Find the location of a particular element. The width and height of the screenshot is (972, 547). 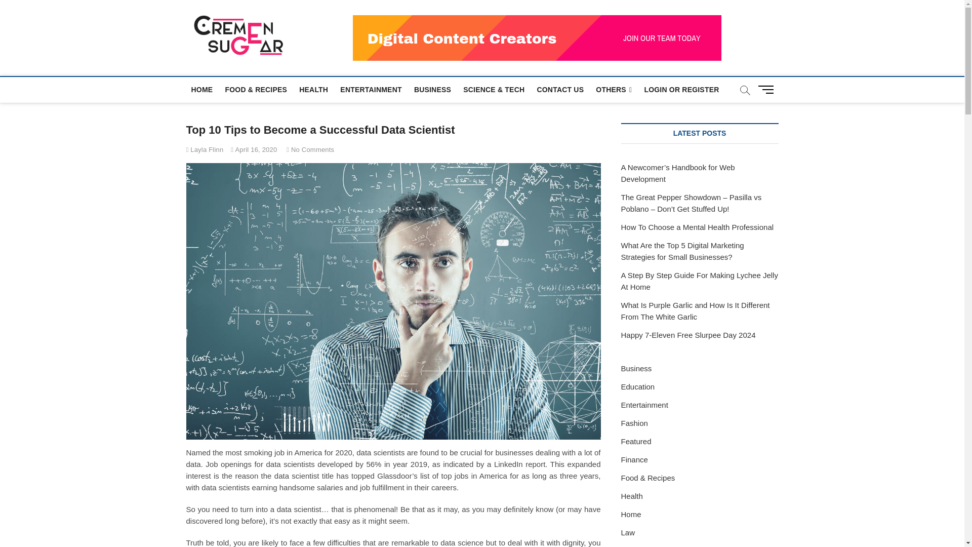

OTHERS is located at coordinates (614, 90).